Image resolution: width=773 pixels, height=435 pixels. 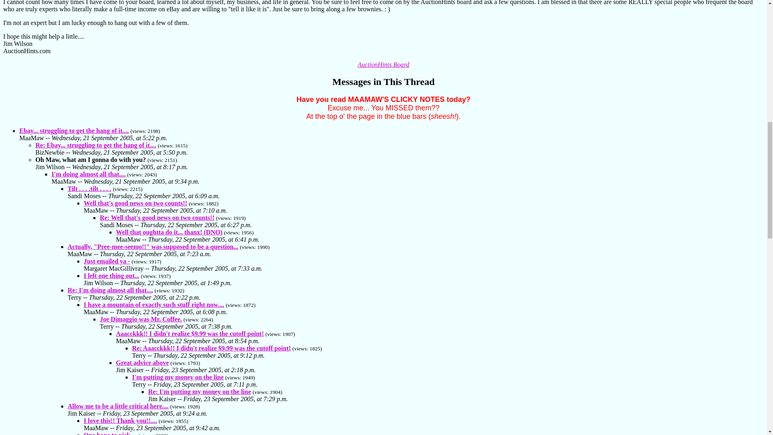 What do you see at coordinates (157, 217) in the screenshot?
I see `Re: Well that's good news on two counts!!` at bounding box center [157, 217].